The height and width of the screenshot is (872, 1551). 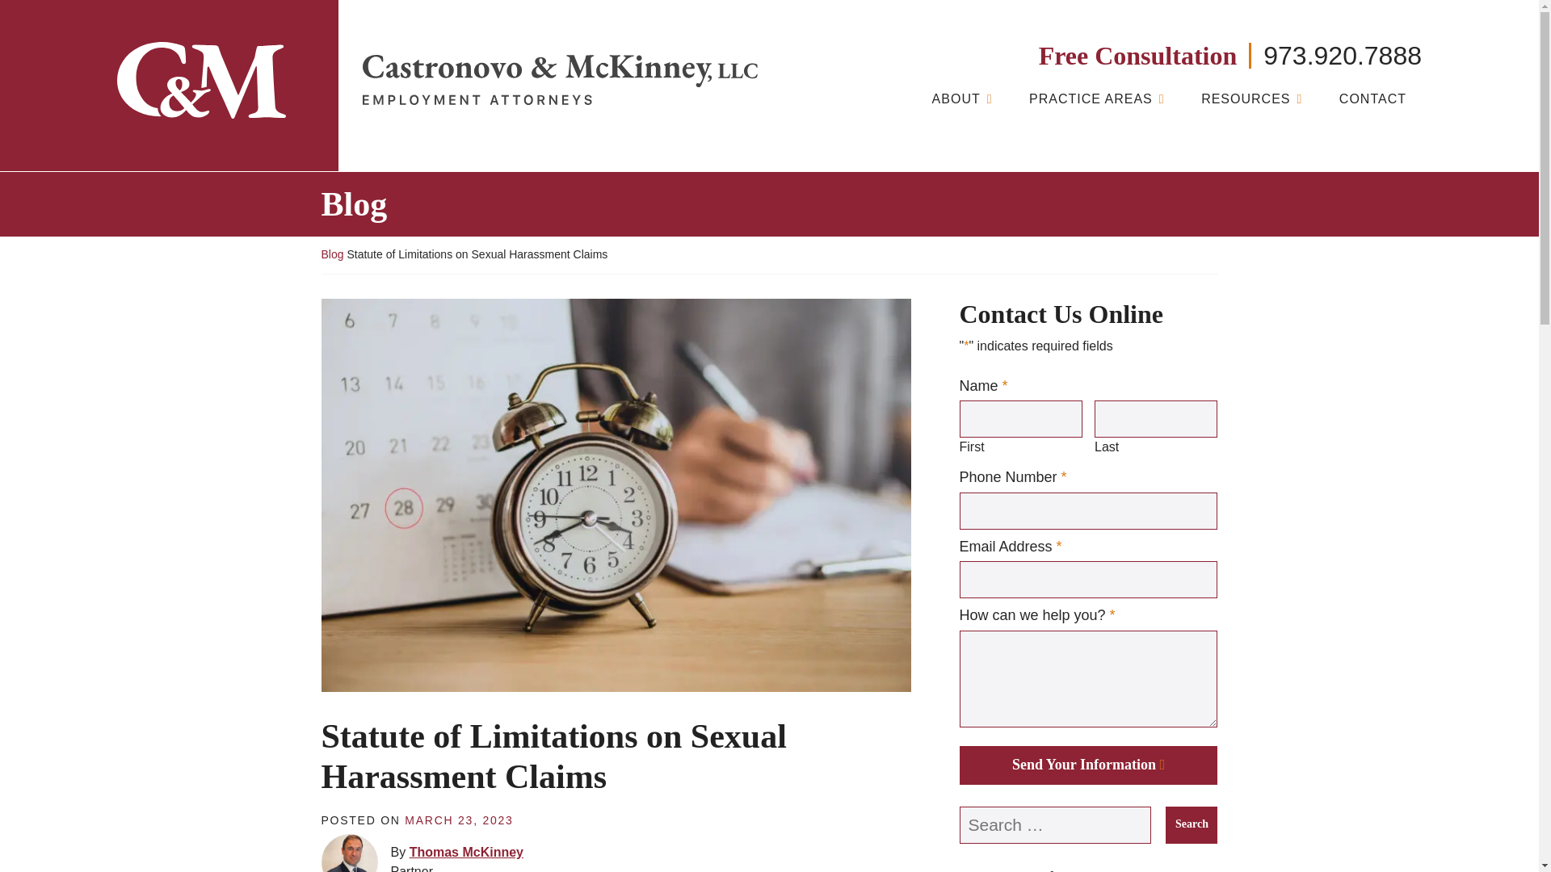 I want to click on 973.920.7888, so click(x=1343, y=55).